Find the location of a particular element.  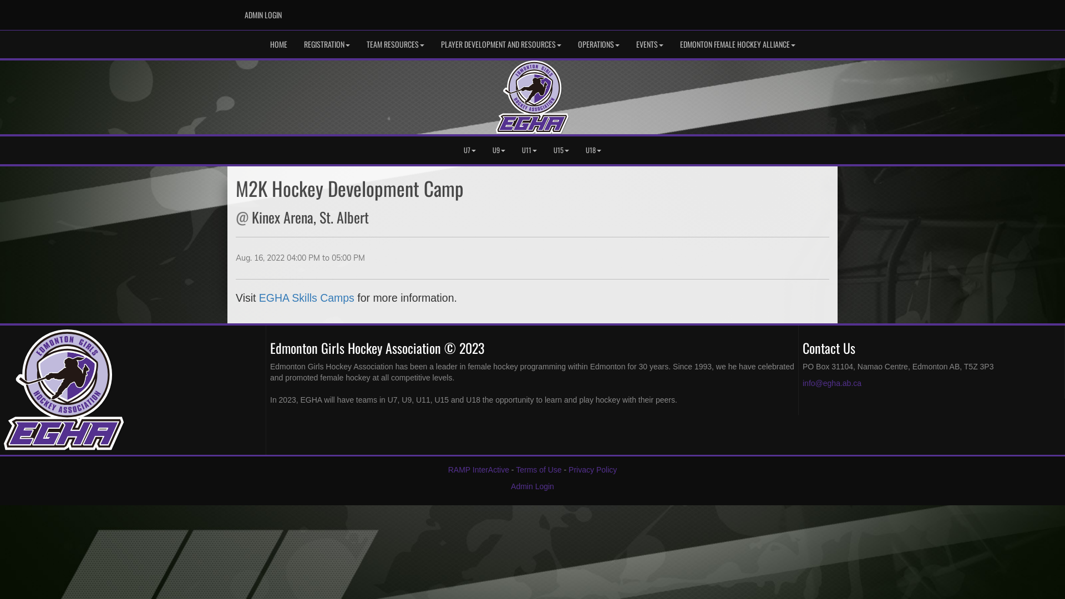

Instagram is located at coordinates (814, 12).